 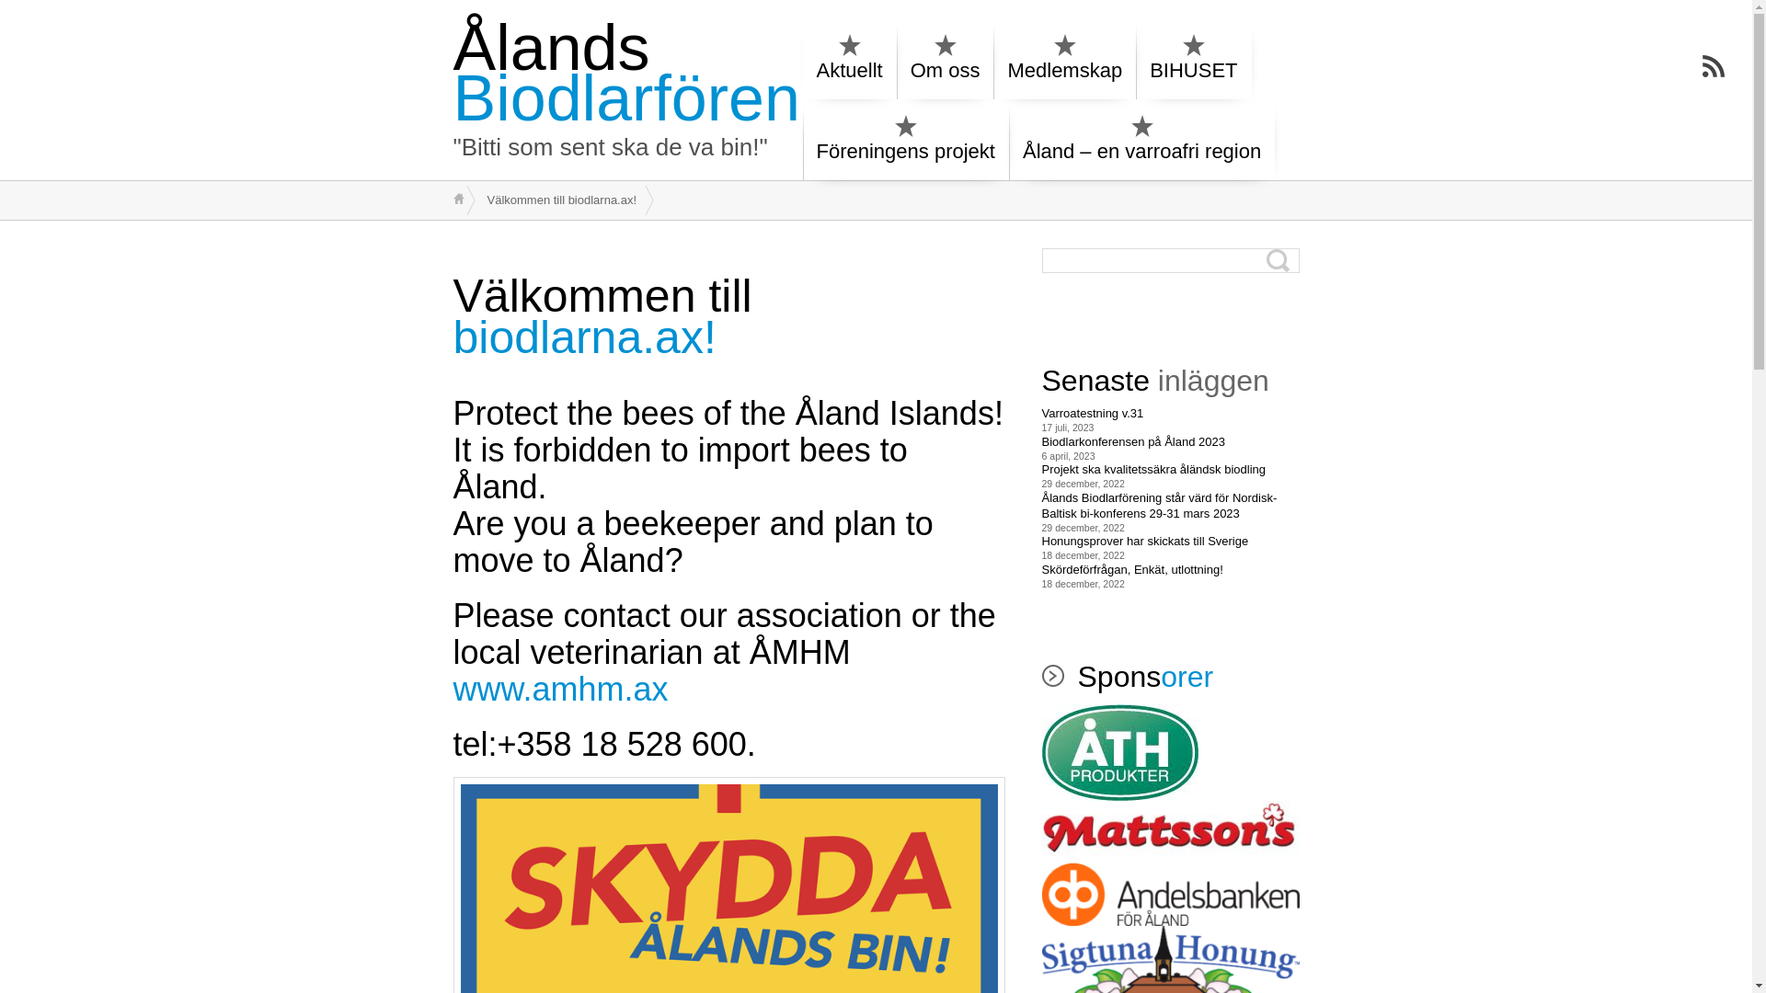 I want to click on Honungsprover har skickats till Sverige, so click(x=1144, y=542).